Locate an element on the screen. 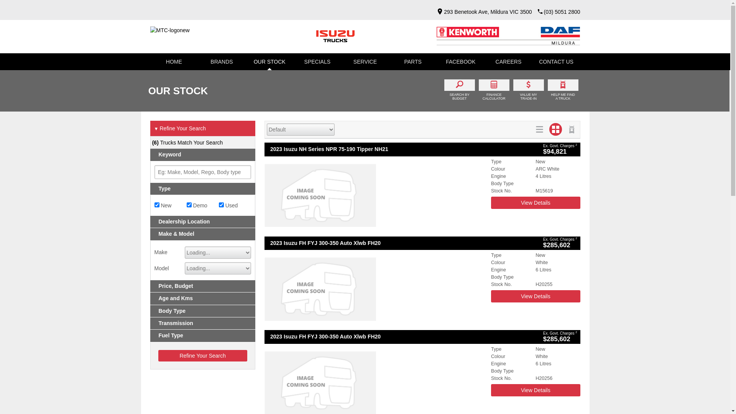 This screenshot has width=736, height=414. Price, Budget is located at coordinates (203, 286).